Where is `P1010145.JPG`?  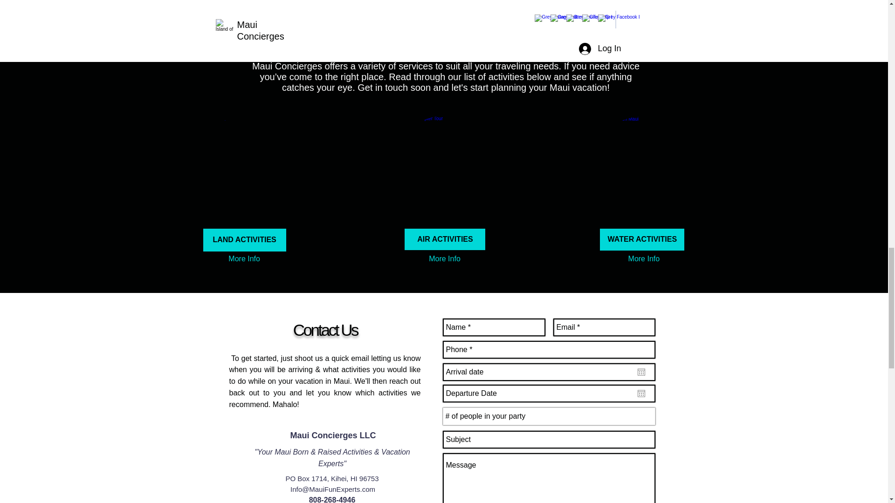
P1010145.JPG is located at coordinates (444, 167).